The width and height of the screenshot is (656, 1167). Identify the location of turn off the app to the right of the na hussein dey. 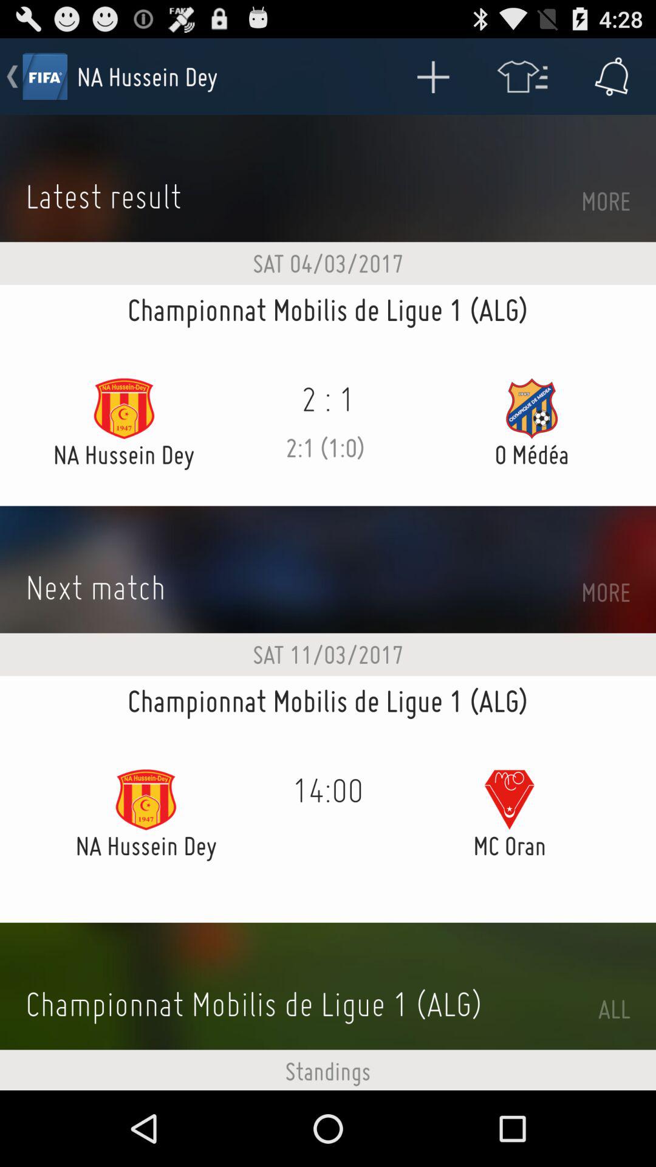
(432, 77).